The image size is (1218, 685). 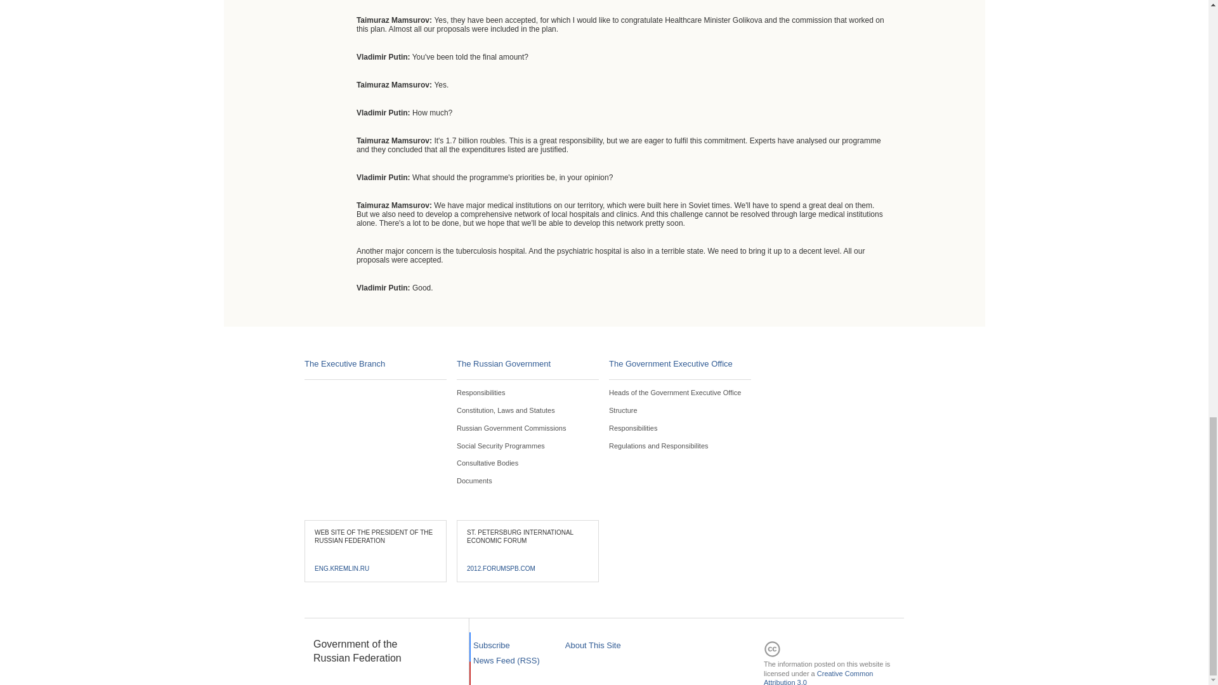 I want to click on Responsibilities, so click(x=633, y=427).